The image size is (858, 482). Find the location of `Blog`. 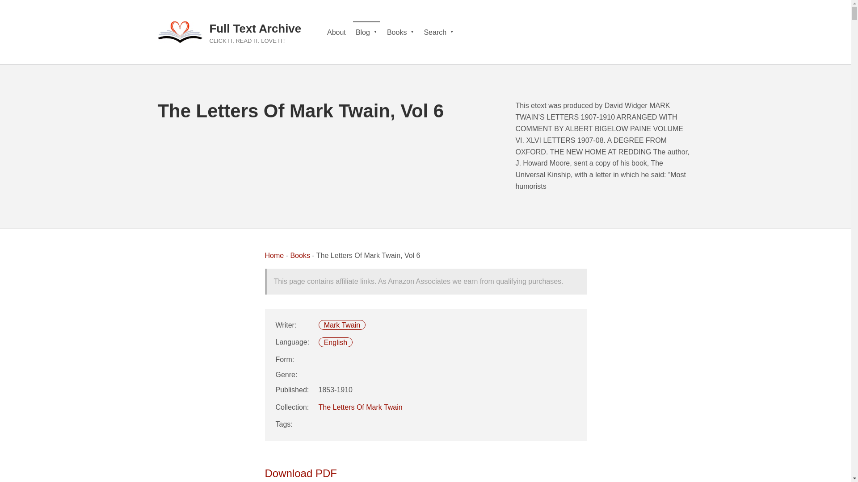

Blog is located at coordinates (366, 32).